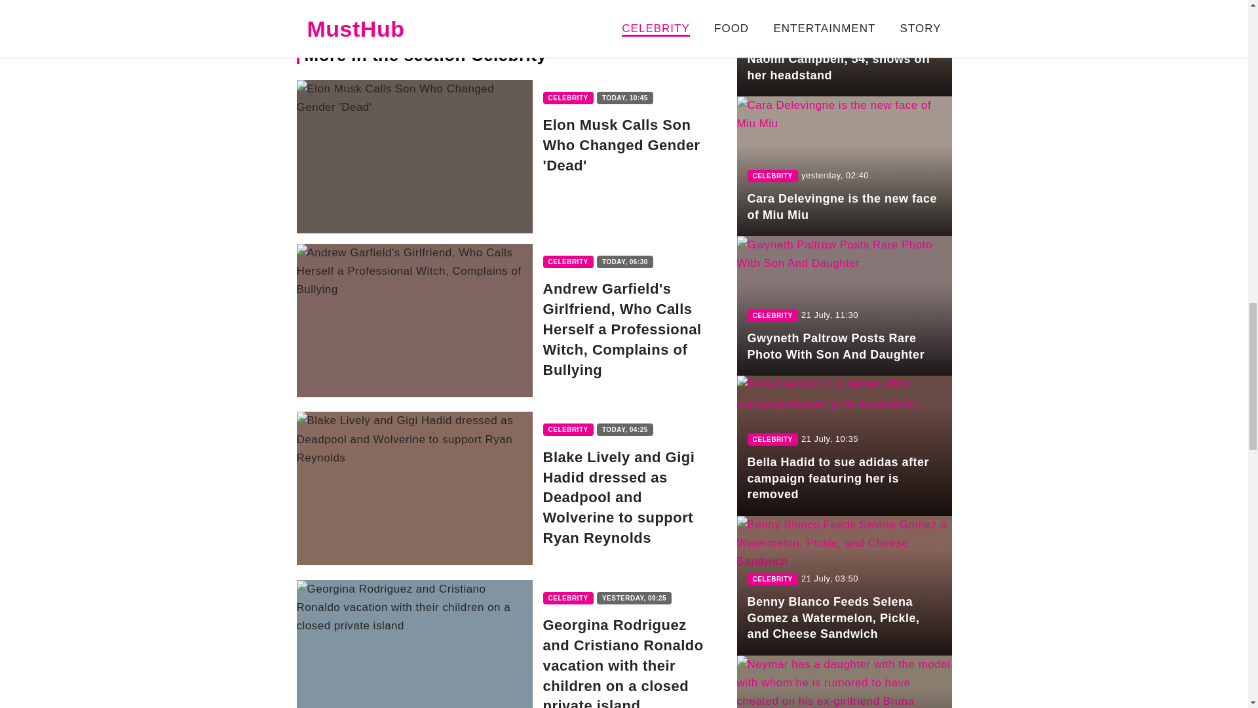  What do you see at coordinates (658, 7) in the screenshot?
I see `Telegram` at bounding box center [658, 7].